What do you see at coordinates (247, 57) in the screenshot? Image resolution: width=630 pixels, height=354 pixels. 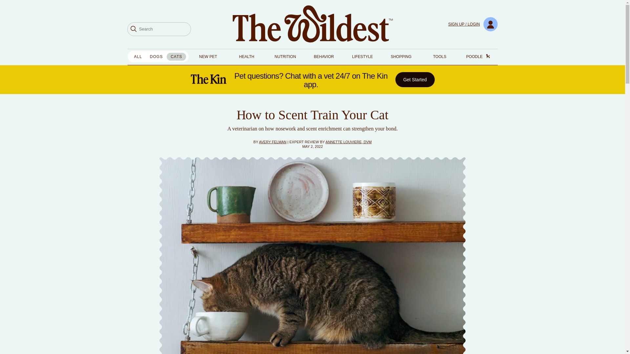 I see `HEALTH` at bounding box center [247, 57].